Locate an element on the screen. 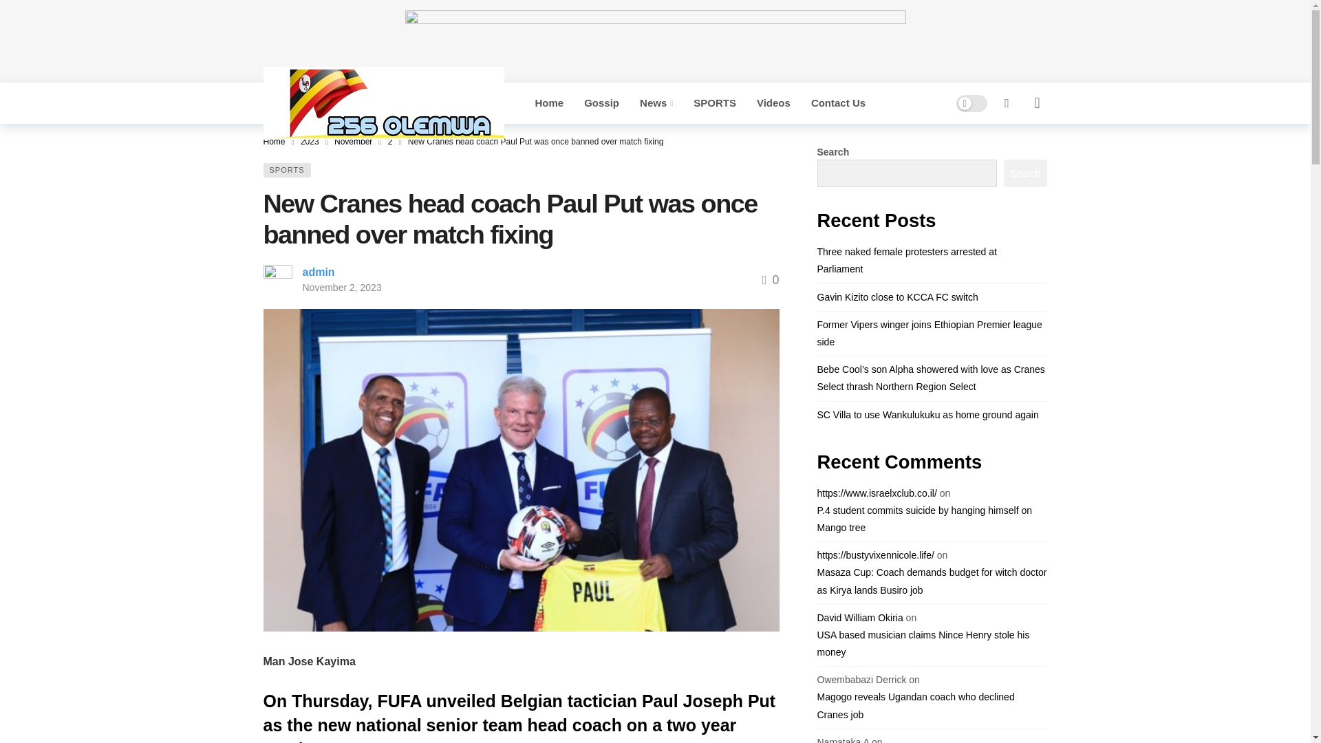 This screenshot has height=743, width=1321. News is located at coordinates (656, 103).